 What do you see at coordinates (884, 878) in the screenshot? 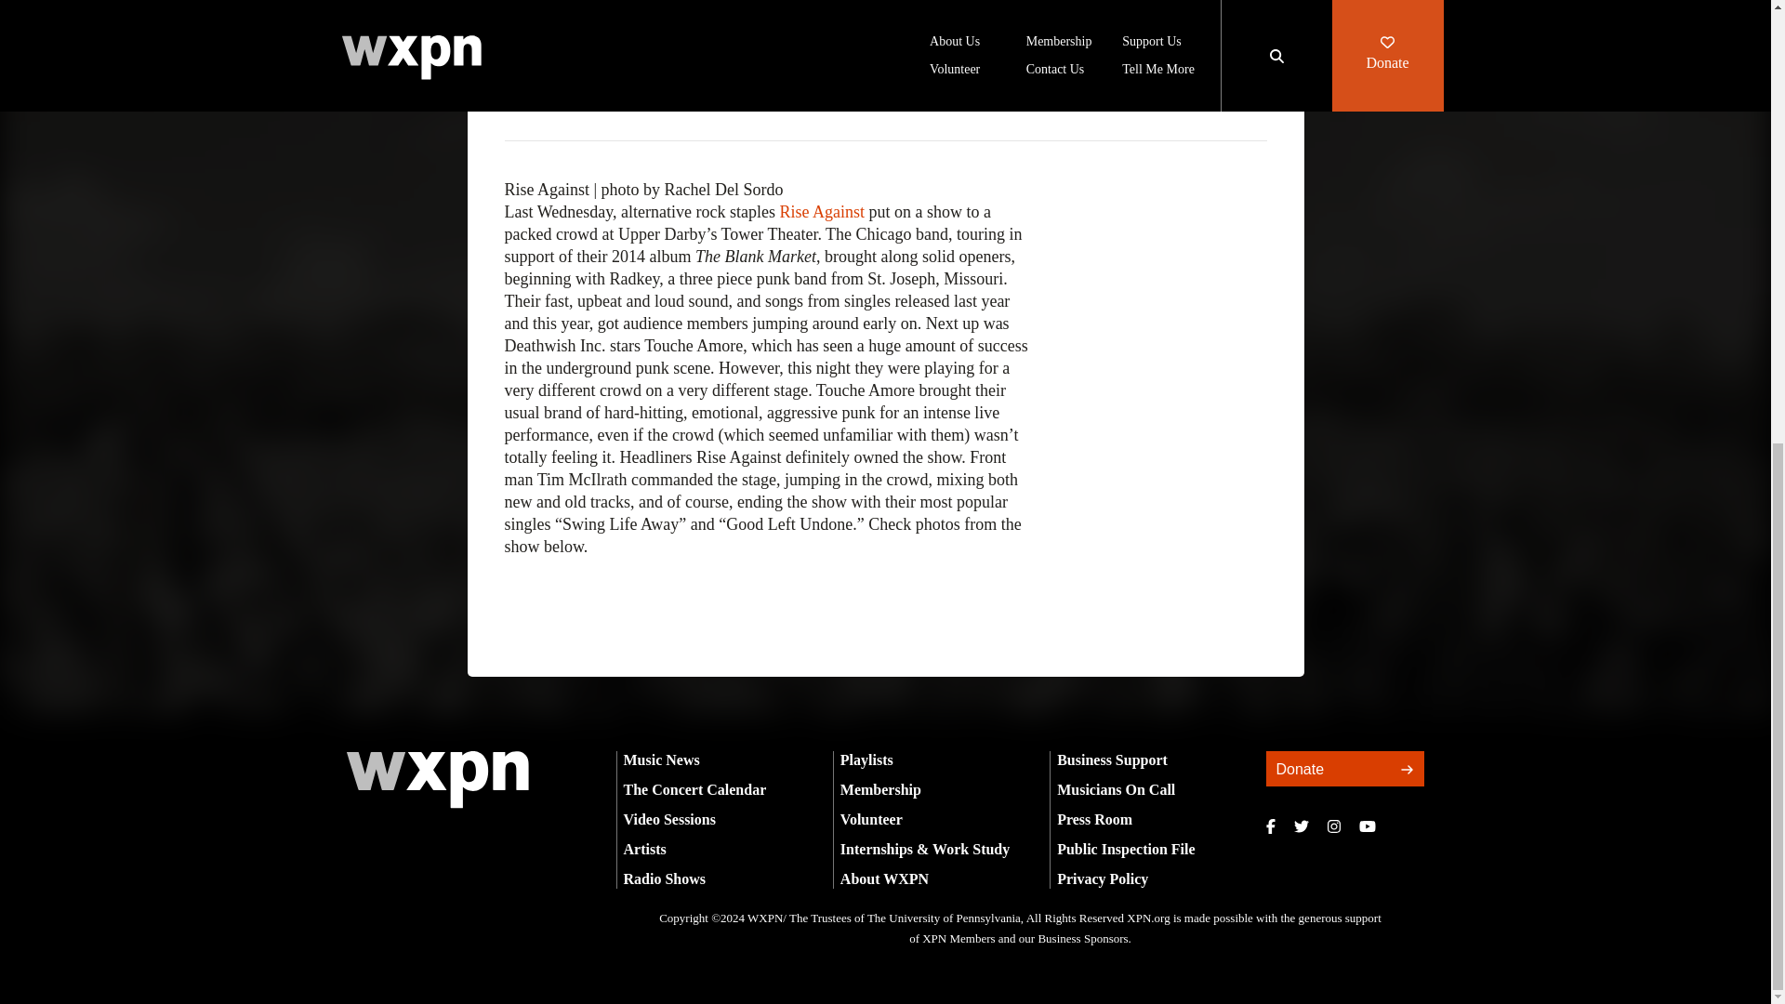
I see `About WXPN` at bounding box center [884, 878].